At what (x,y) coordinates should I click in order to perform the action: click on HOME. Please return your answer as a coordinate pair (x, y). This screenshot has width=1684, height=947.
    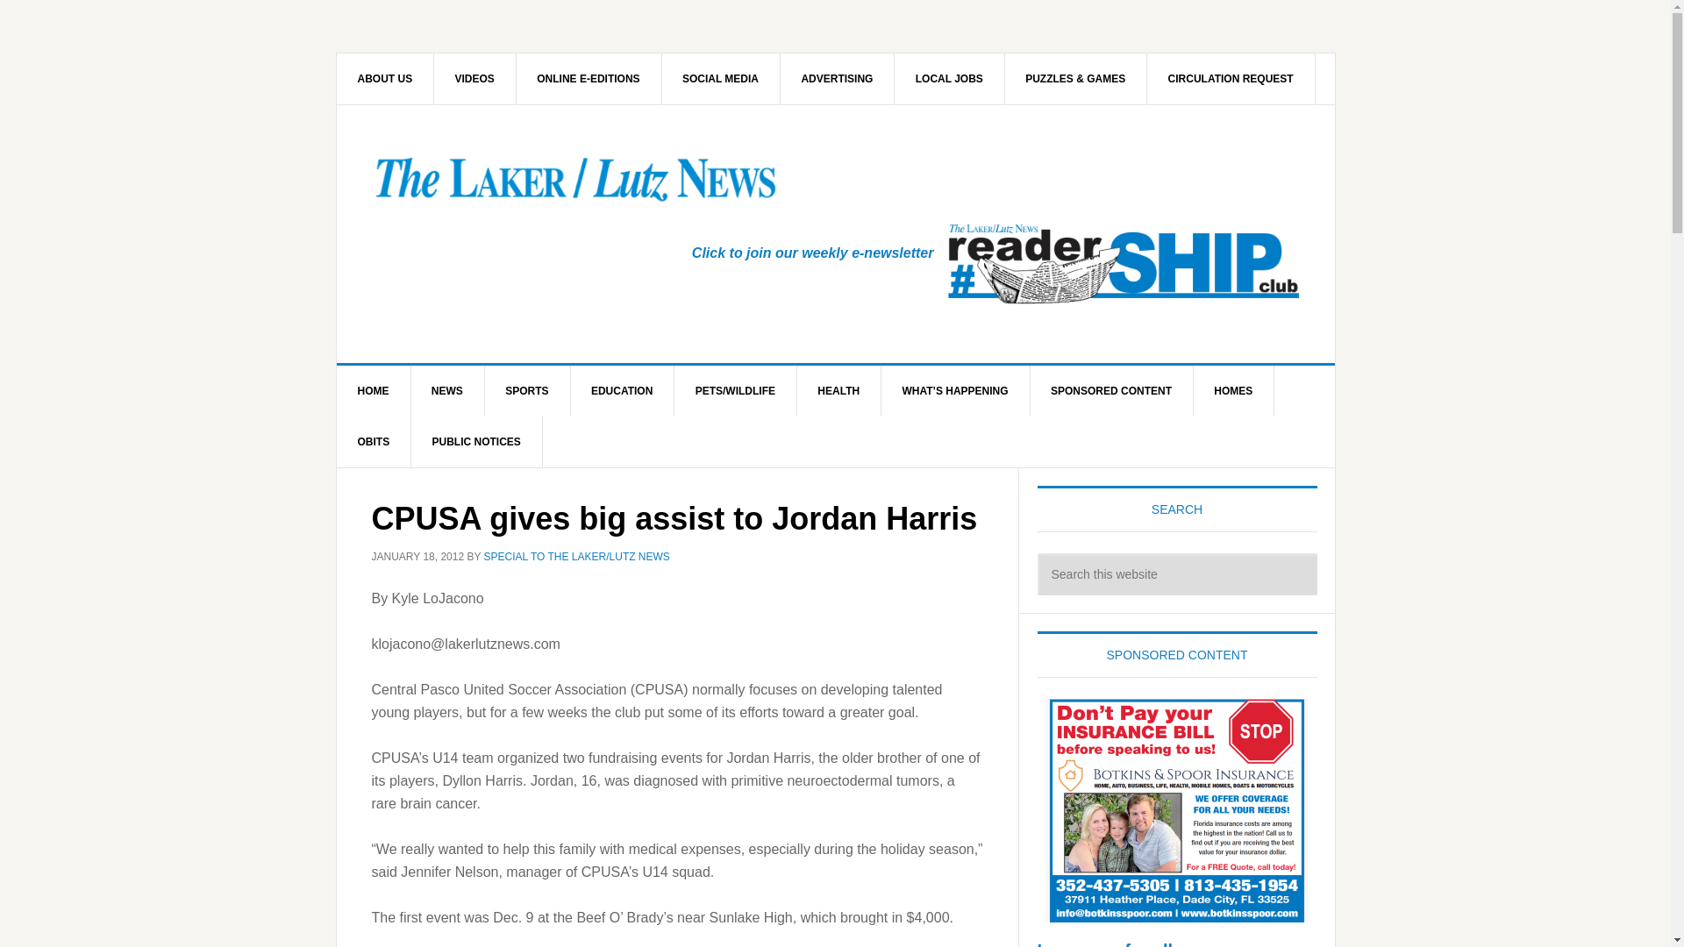
    Looking at the image, I should click on (374, 391).